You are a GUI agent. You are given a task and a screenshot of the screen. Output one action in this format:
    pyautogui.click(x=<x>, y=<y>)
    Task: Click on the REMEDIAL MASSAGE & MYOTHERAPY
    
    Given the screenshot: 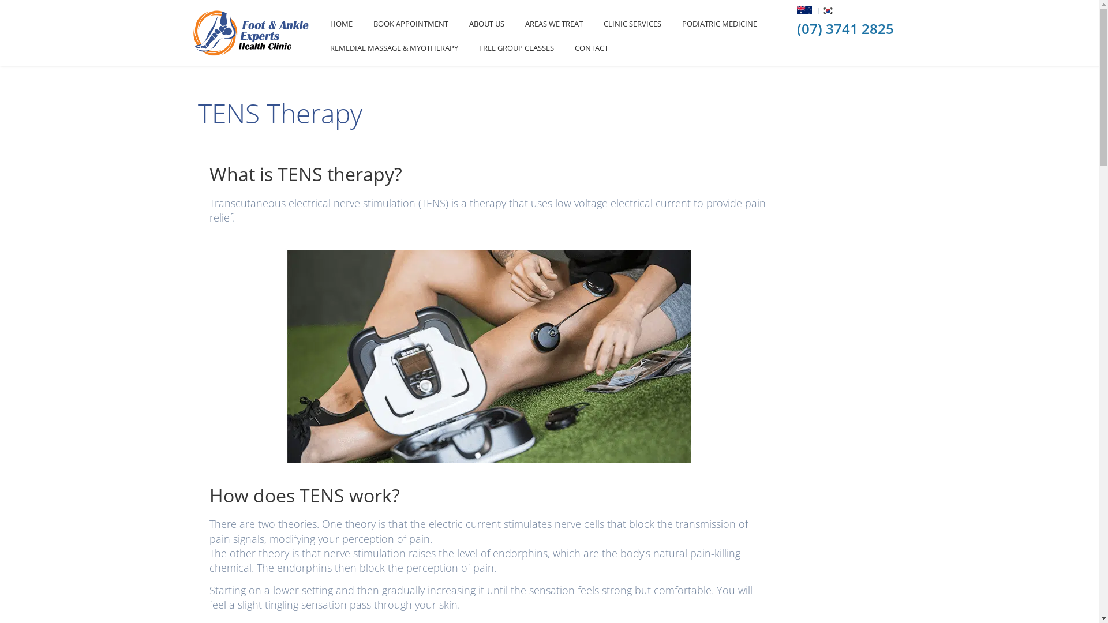 What is the action you would take?
    pyautogui.click(x=394, y=48)
    